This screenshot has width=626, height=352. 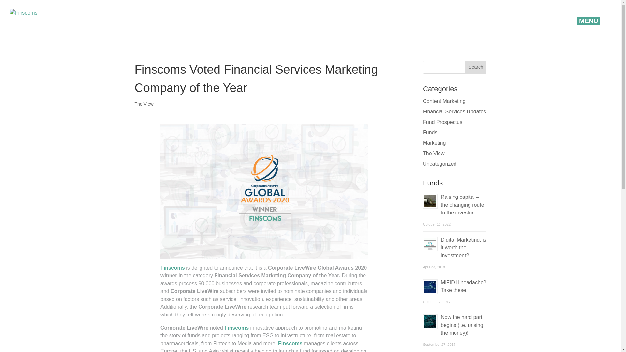 What do you see at coordinates (463, 286) in the screenshot?
I see `MiFID II headache? Take these.` at bounding box center [463, 286].